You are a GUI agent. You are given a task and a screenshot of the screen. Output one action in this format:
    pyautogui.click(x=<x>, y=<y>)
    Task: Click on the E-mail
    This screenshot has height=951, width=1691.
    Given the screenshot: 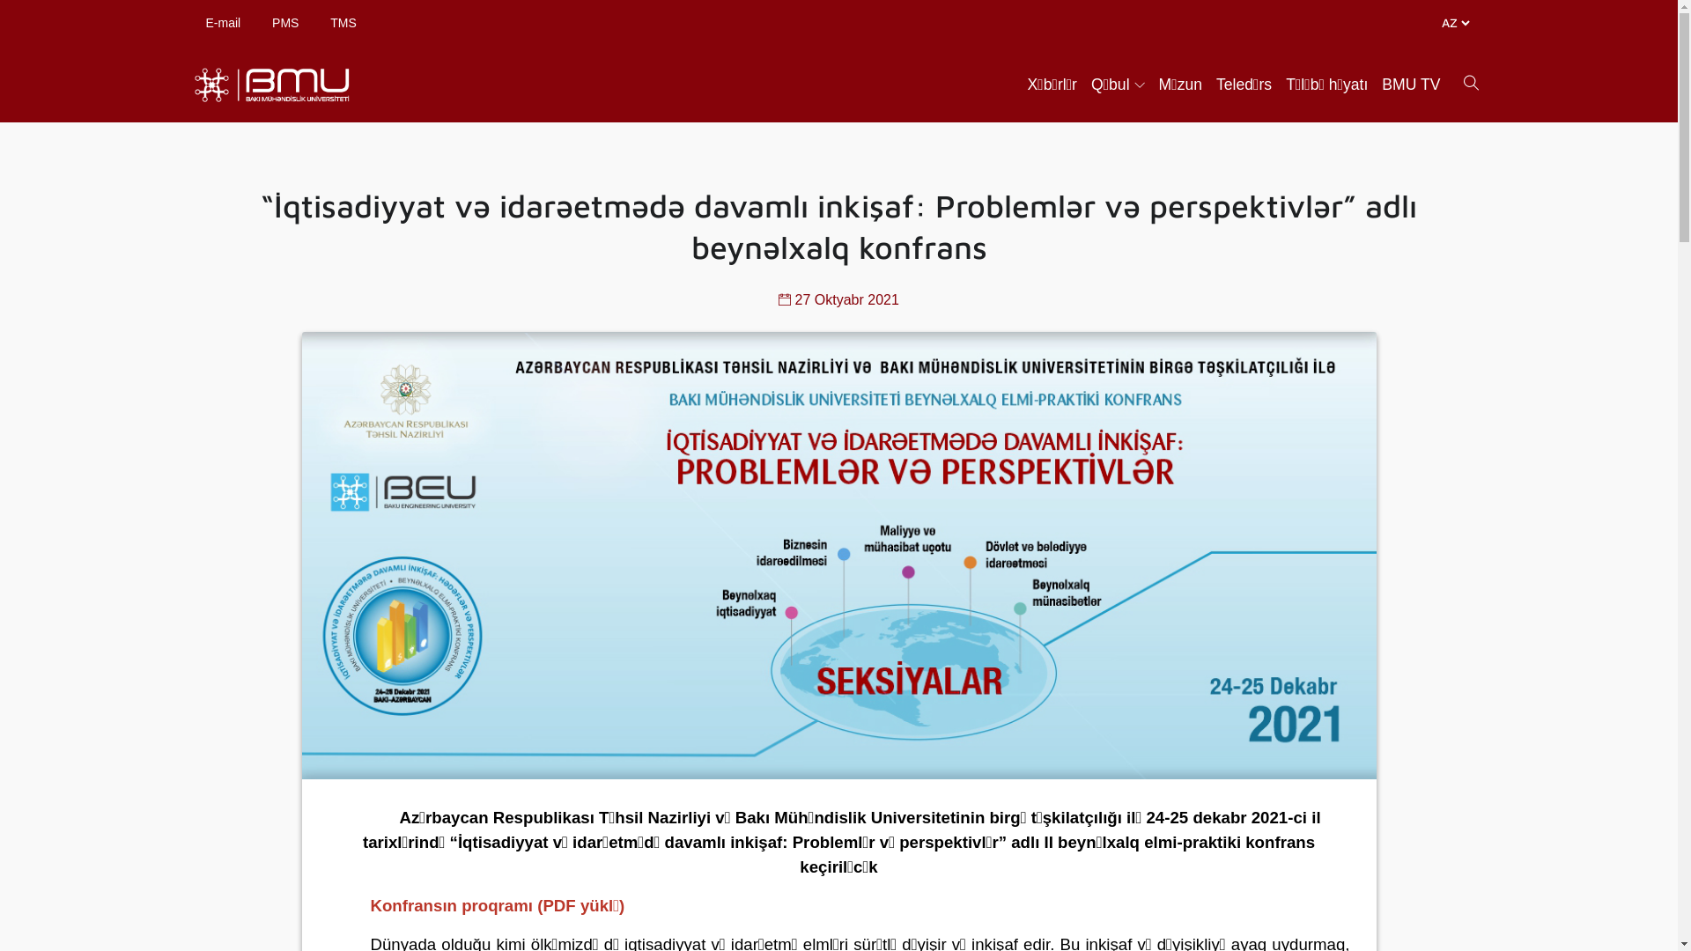 What is the action you would take?
    pyautogui.click(x=224, y=23)
    